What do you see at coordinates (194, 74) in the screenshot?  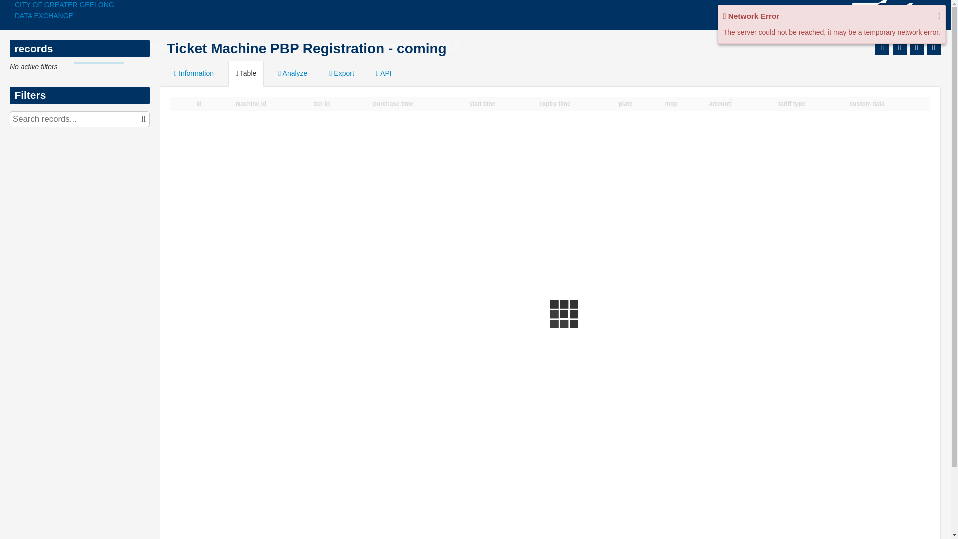 I see `Information` at bounding box center [194, 74].